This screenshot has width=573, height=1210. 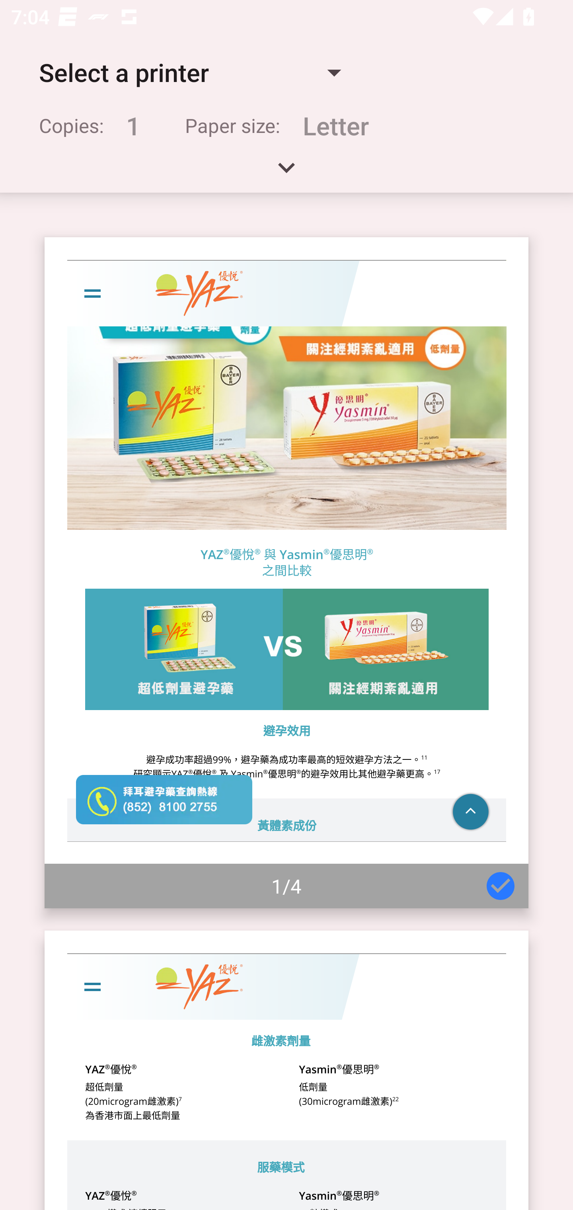 What do you see at coordinates (286, 1070) in the screenshot?
I see `Page 2 of 4` at bounding box center [286, 1070].